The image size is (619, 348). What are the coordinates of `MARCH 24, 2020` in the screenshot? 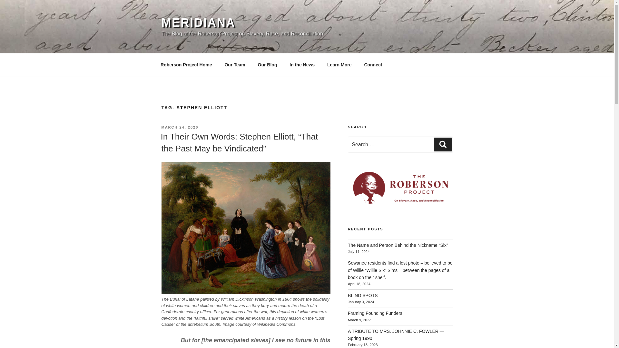 It's located at (179, 127).